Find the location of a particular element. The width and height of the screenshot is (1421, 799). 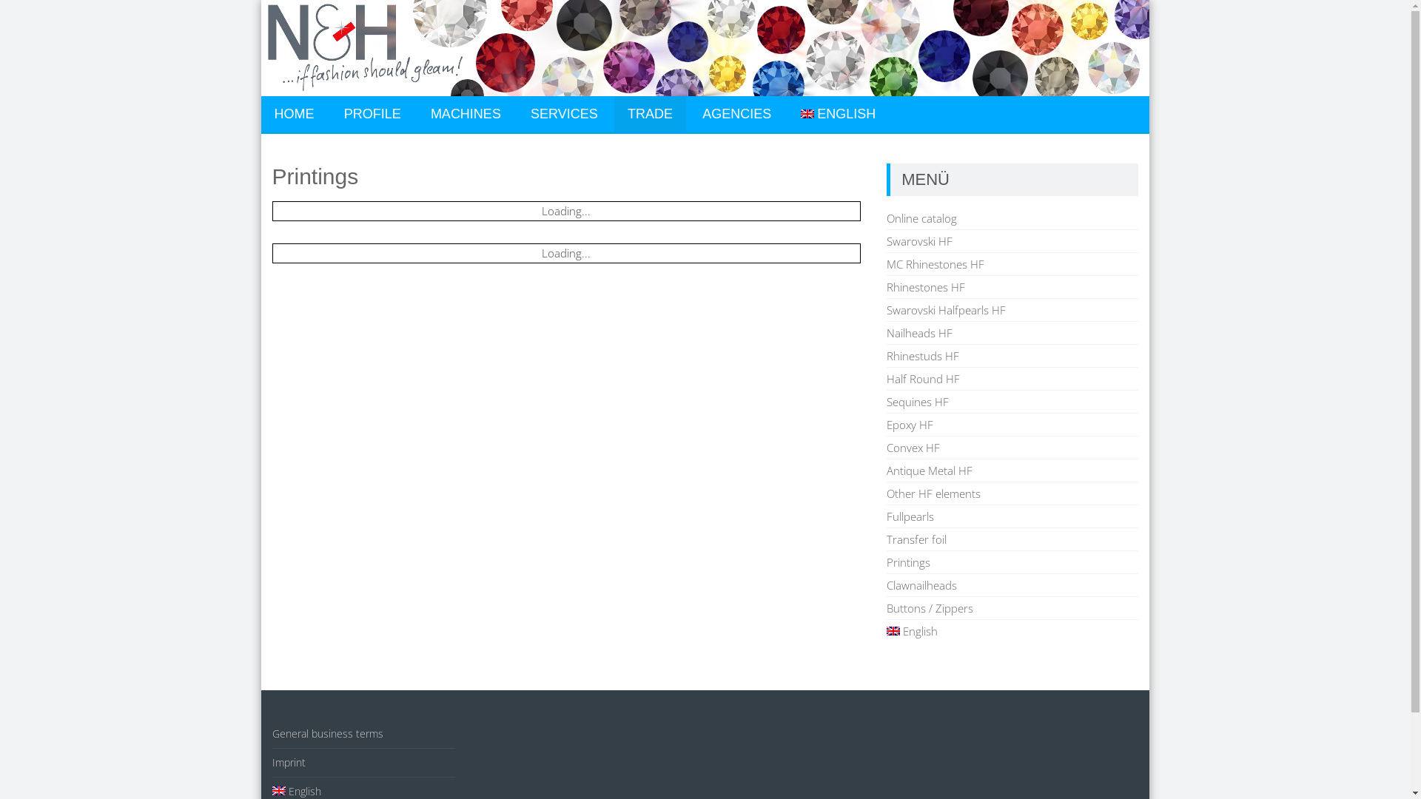

PROFILE is located at coordinates (373, 114).